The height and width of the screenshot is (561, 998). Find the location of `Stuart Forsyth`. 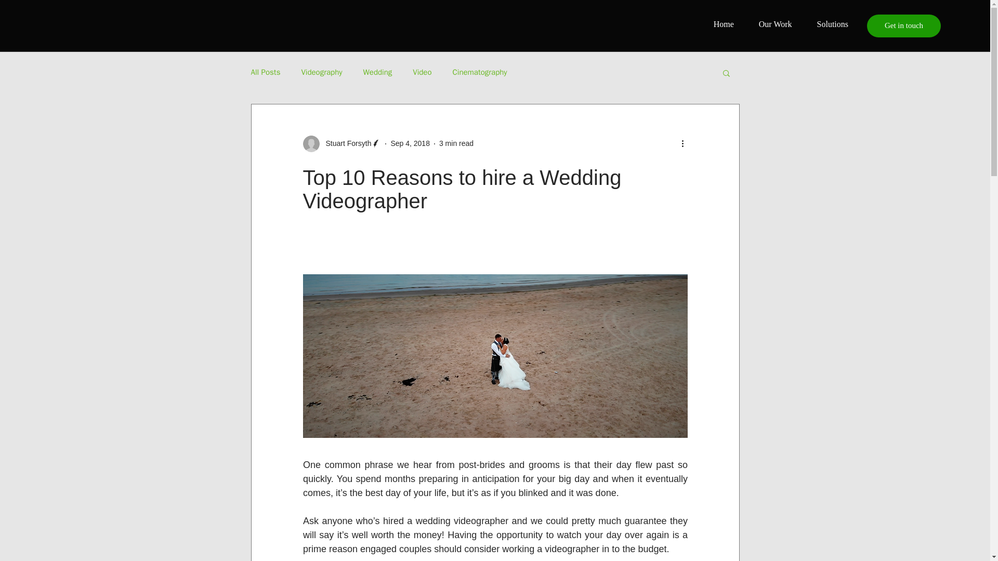

Stuart Forsyth is located at coordinates (345, 143).